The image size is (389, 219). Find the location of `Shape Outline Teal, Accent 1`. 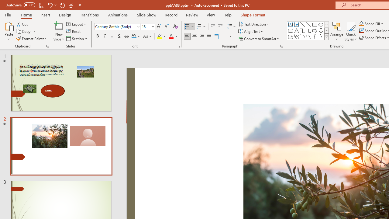

Shape Outline Teal, Accent 1 is located at coordinates (361, 31).